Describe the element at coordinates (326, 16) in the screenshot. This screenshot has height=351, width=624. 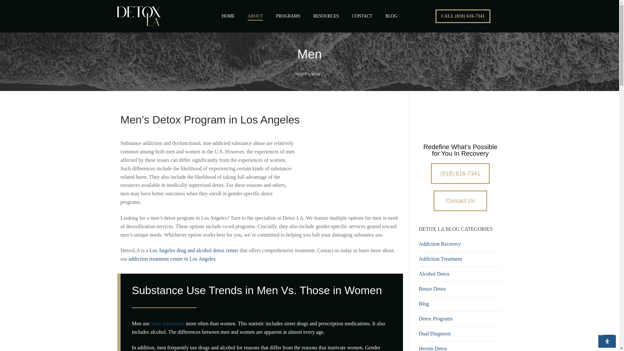
I see `RESOURCES` at that location.